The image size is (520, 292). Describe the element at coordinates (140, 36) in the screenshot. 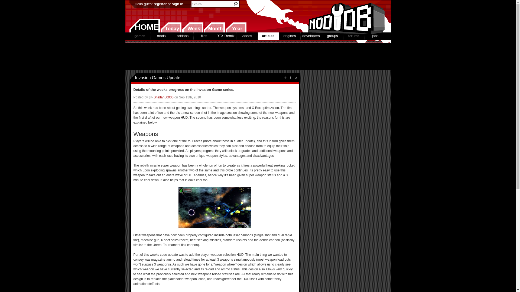

I see `games` at that location.